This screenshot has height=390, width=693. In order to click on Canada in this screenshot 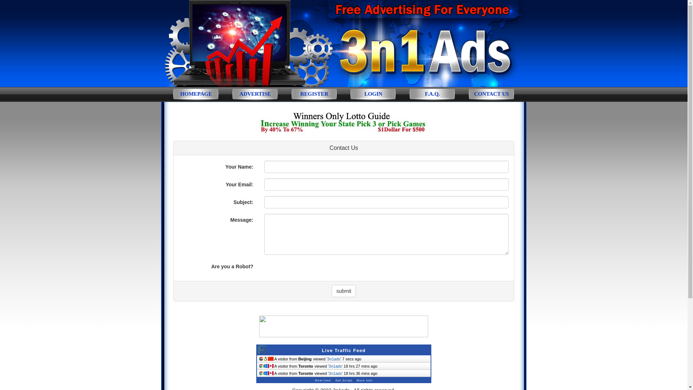, I will do `click(271, 366)`.